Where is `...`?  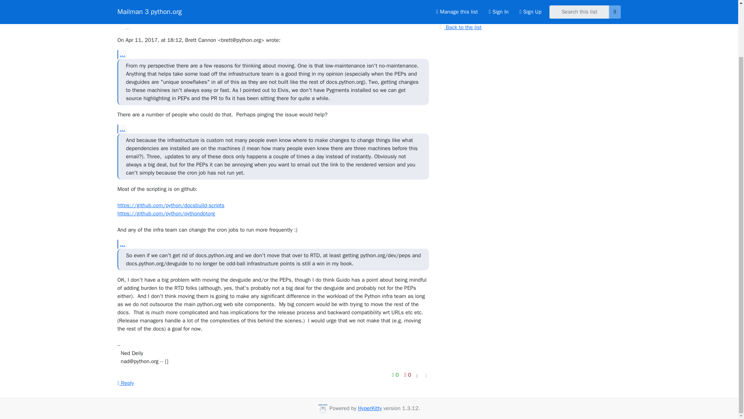
... is located at coordinates (122, 54).